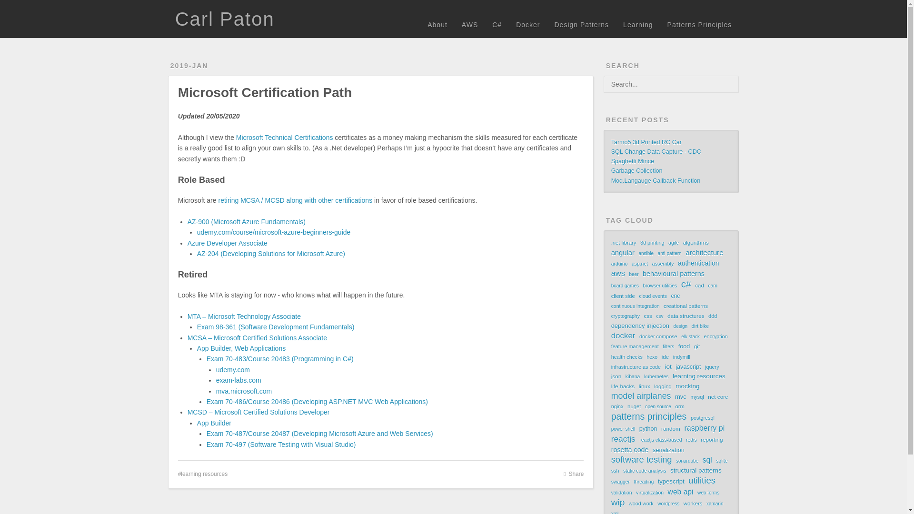 This screenshot has width=914, height=514. I want to click on udemy.com, so click(232, 369).